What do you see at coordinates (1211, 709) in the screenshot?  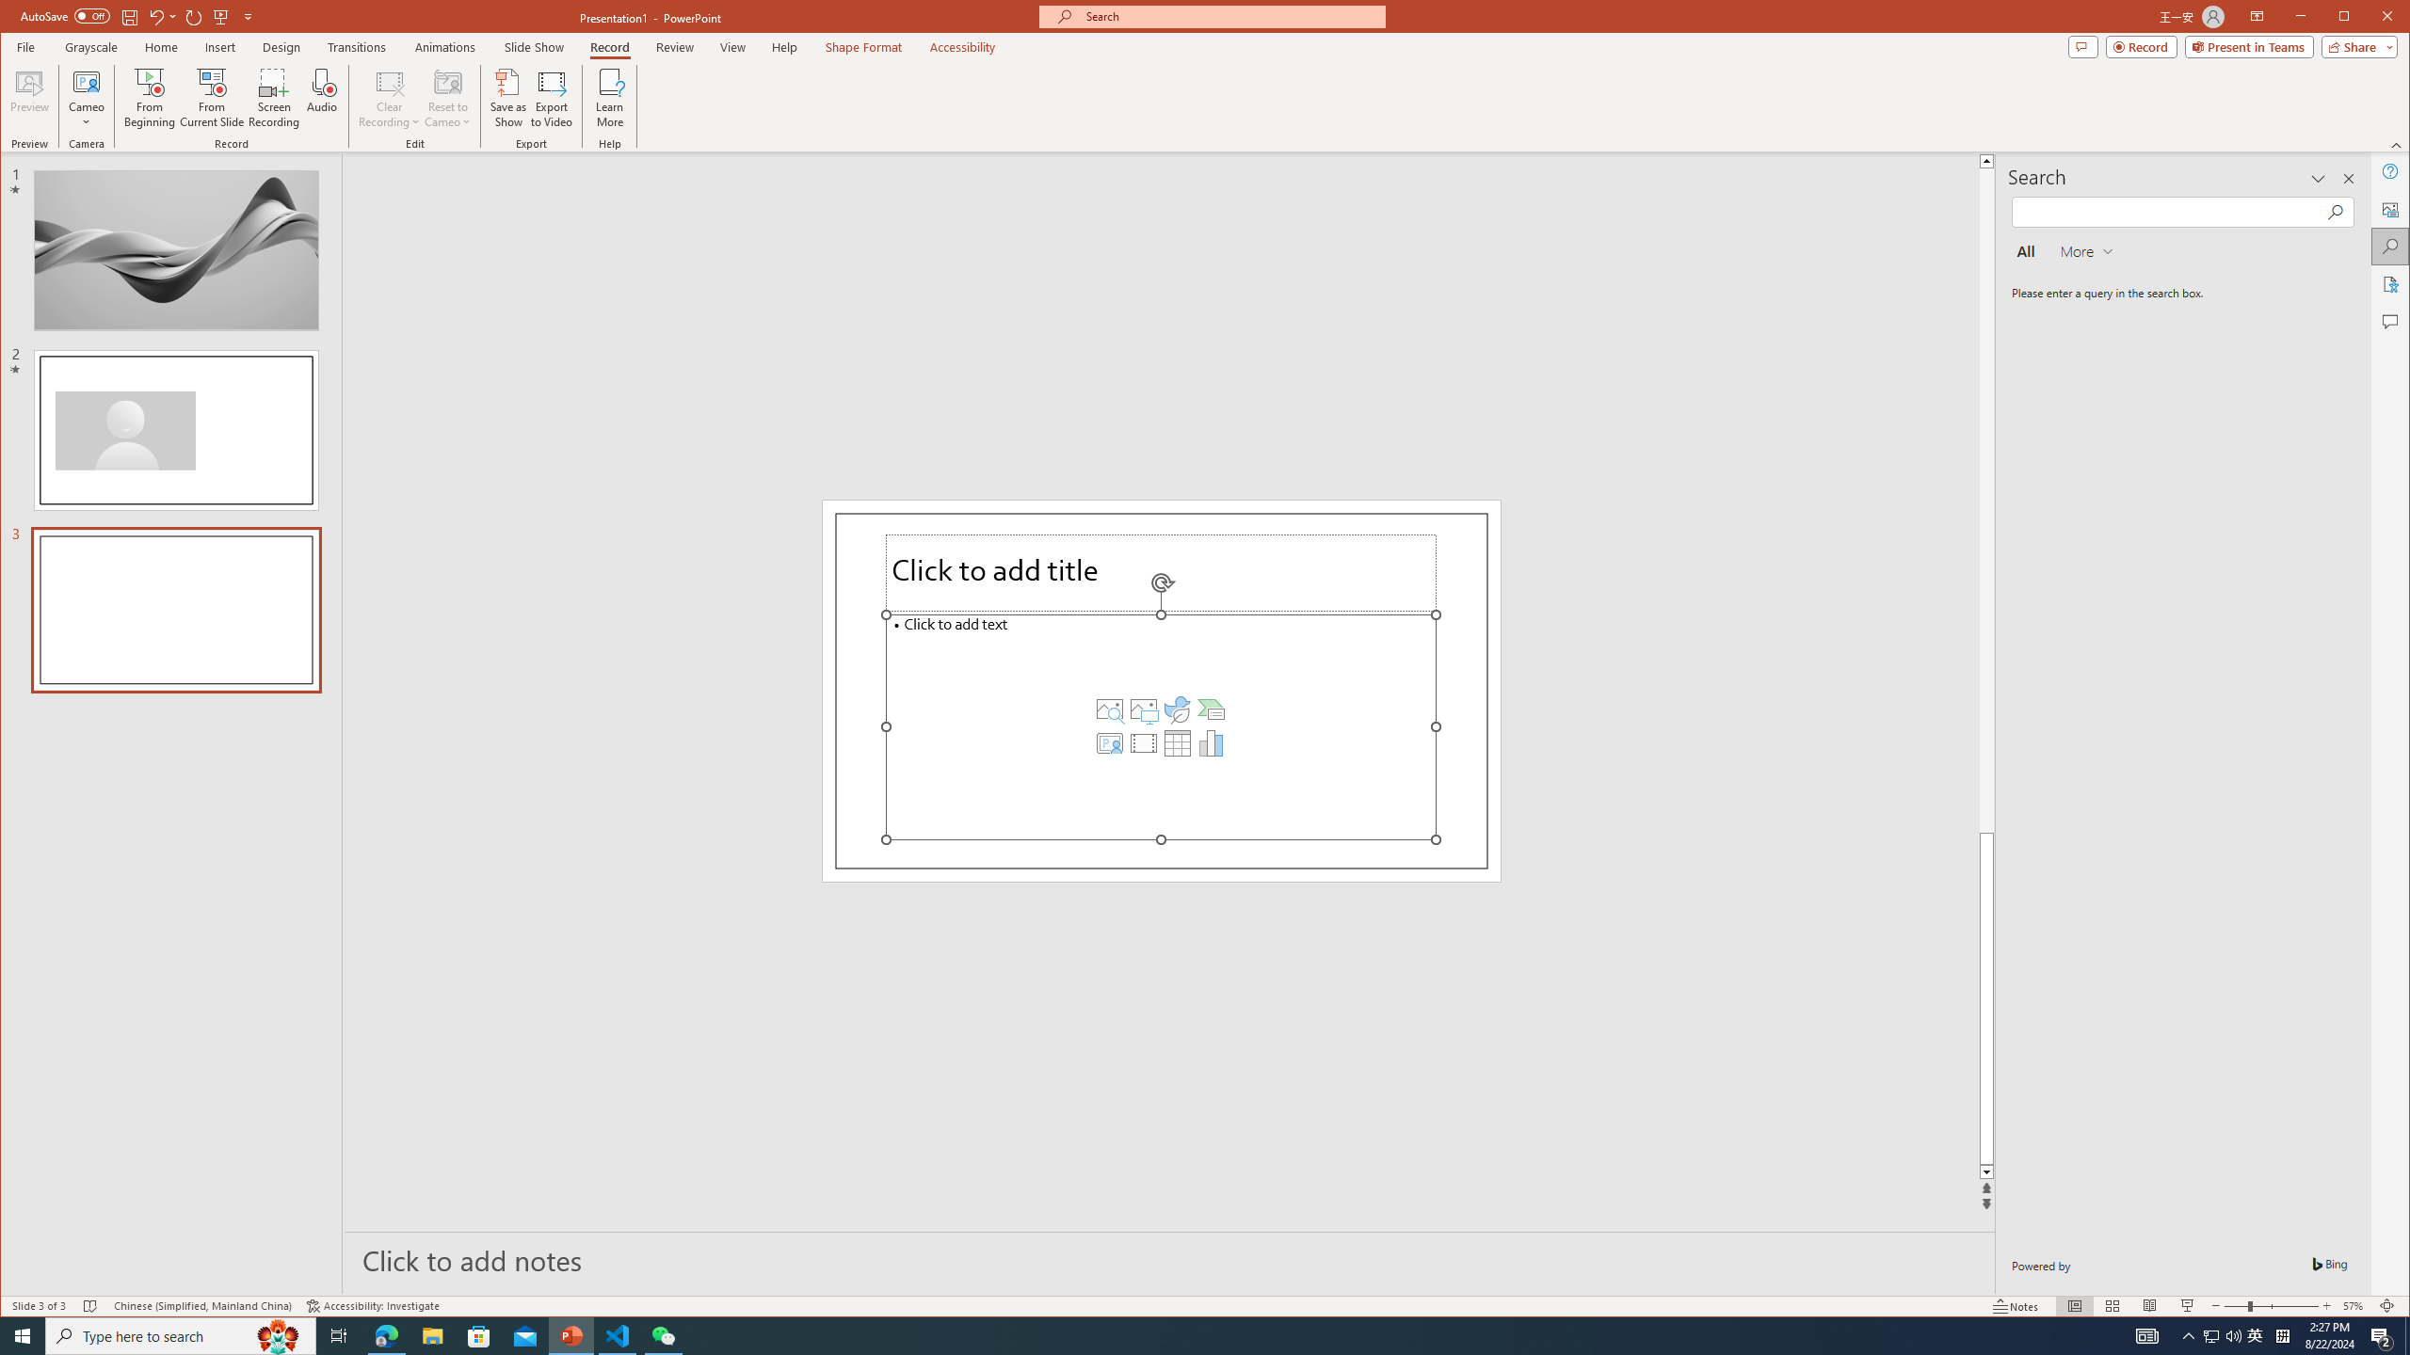 I see `Insert a SmartArt Graphic` at bounding box center [1211, 709].